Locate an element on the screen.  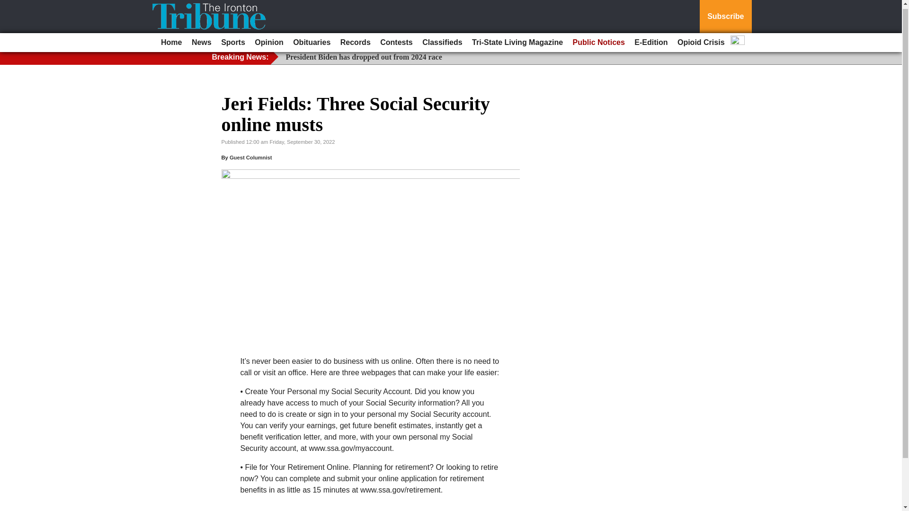
Sports is located at coordinates (233, 40).